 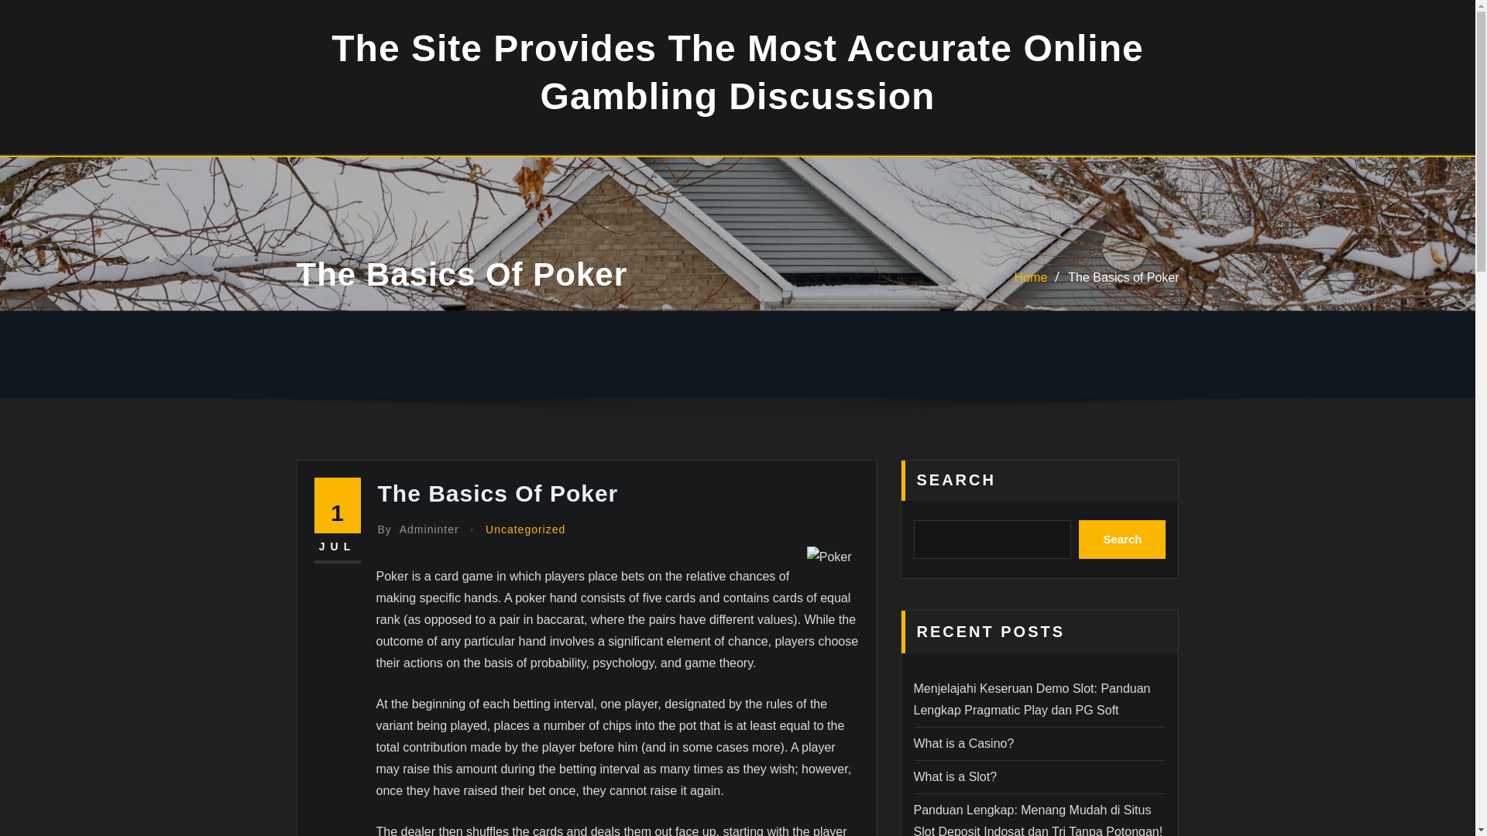 I want to click on Uncategorized, so click(x=525, y=529).